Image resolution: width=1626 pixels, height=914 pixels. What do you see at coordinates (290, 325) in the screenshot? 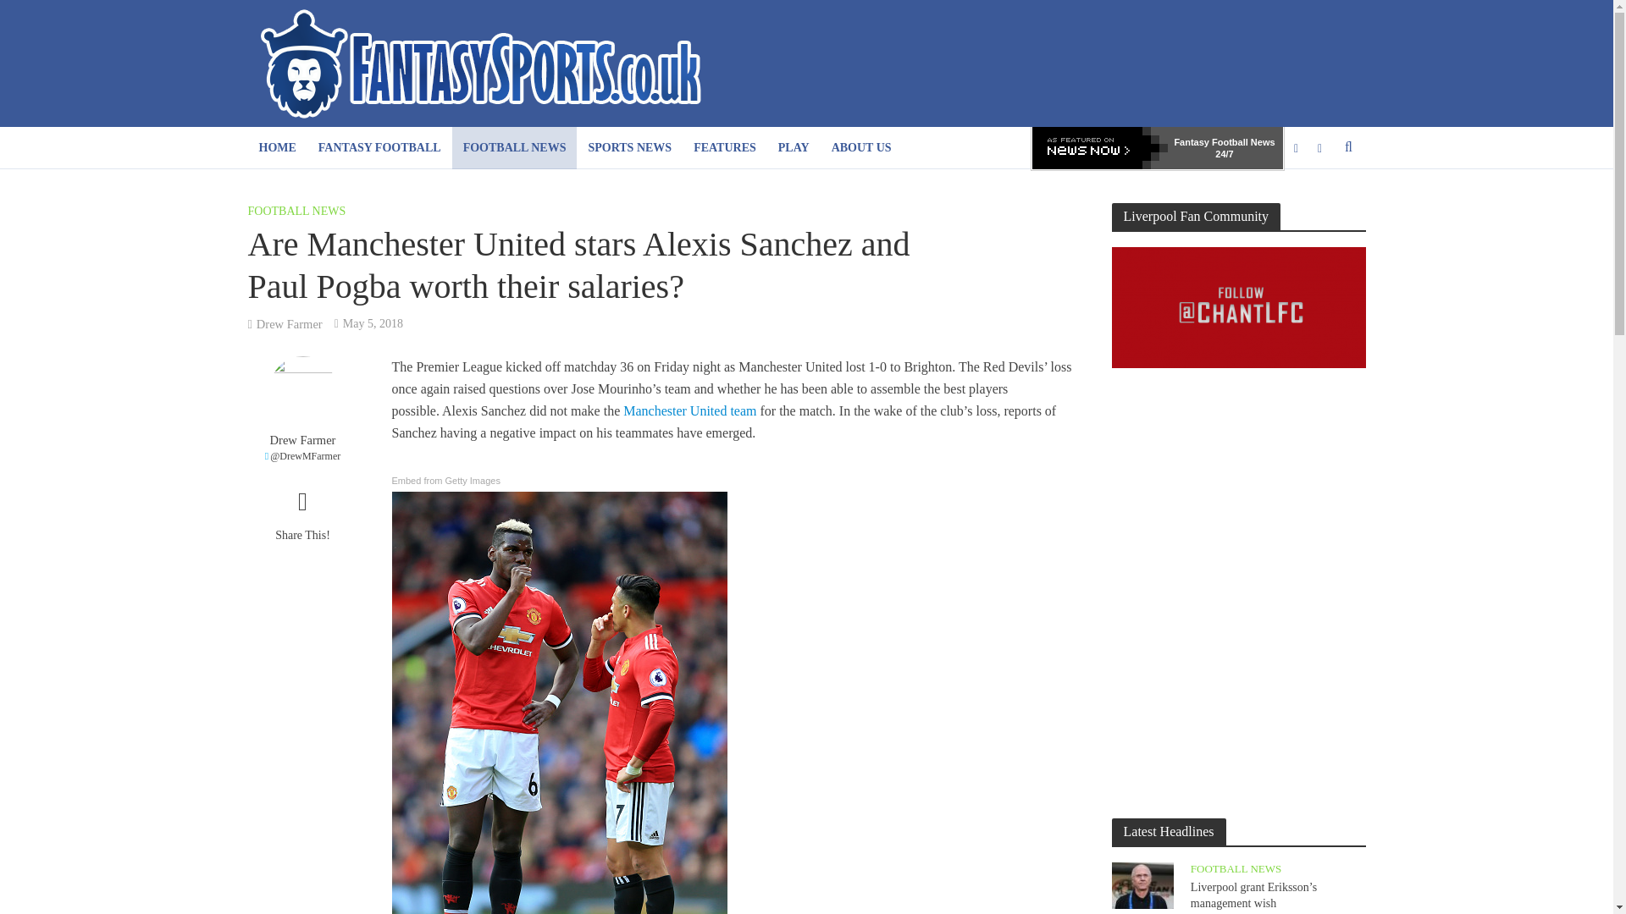
I see `Drew Farmer` at bounding box center [290, 325].